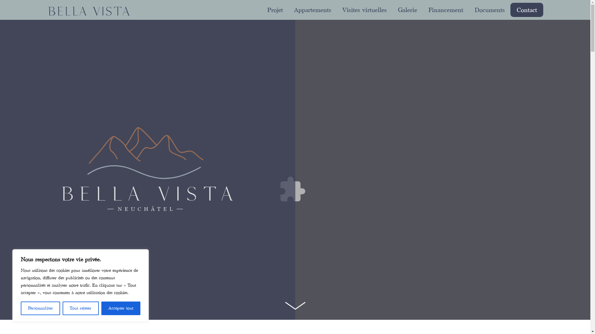 This screenshot has height=334, width=595. What do you see at coordinates (364, 9) in the screenshot?
I see `Visites virtuelles` at bounding box center [364, 9].